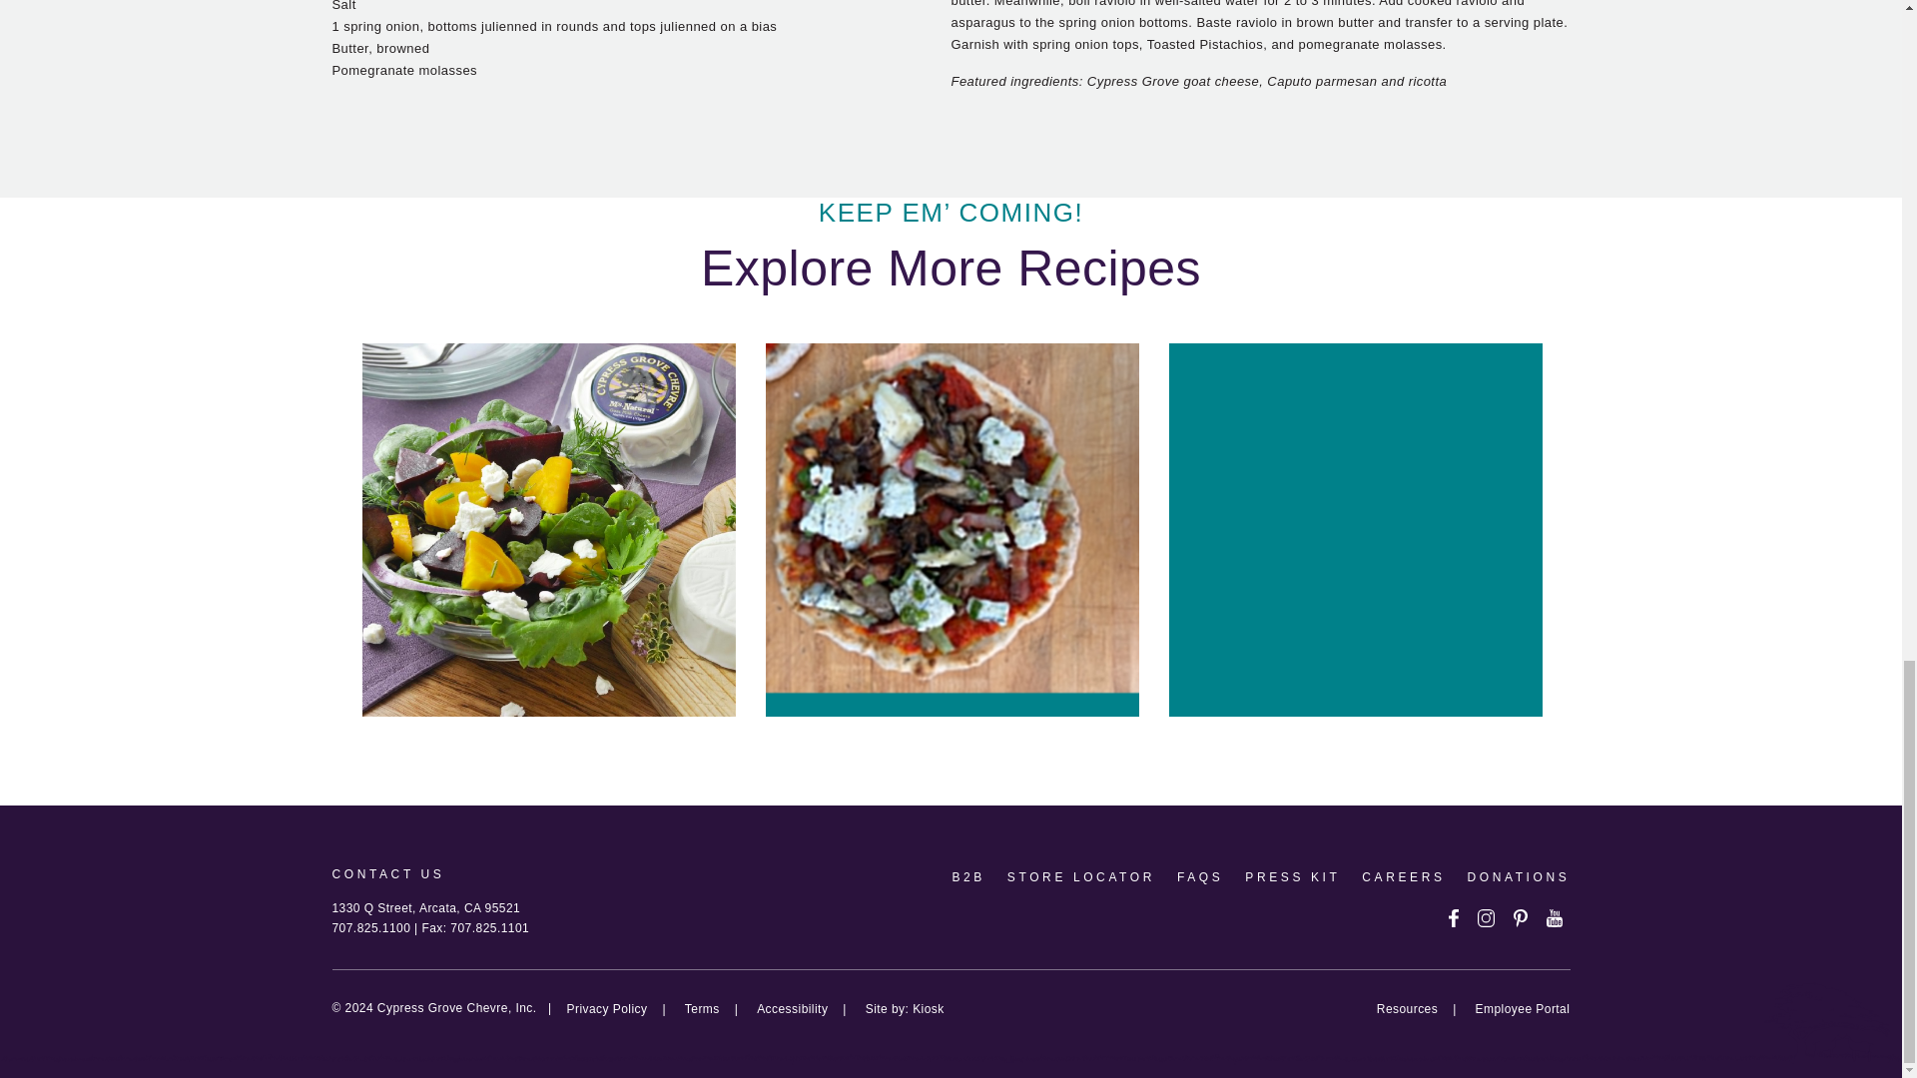 Image resolution: width=1917 pixels, height=1078 pixels. I want to click on FAQS, so click(1199, 876).